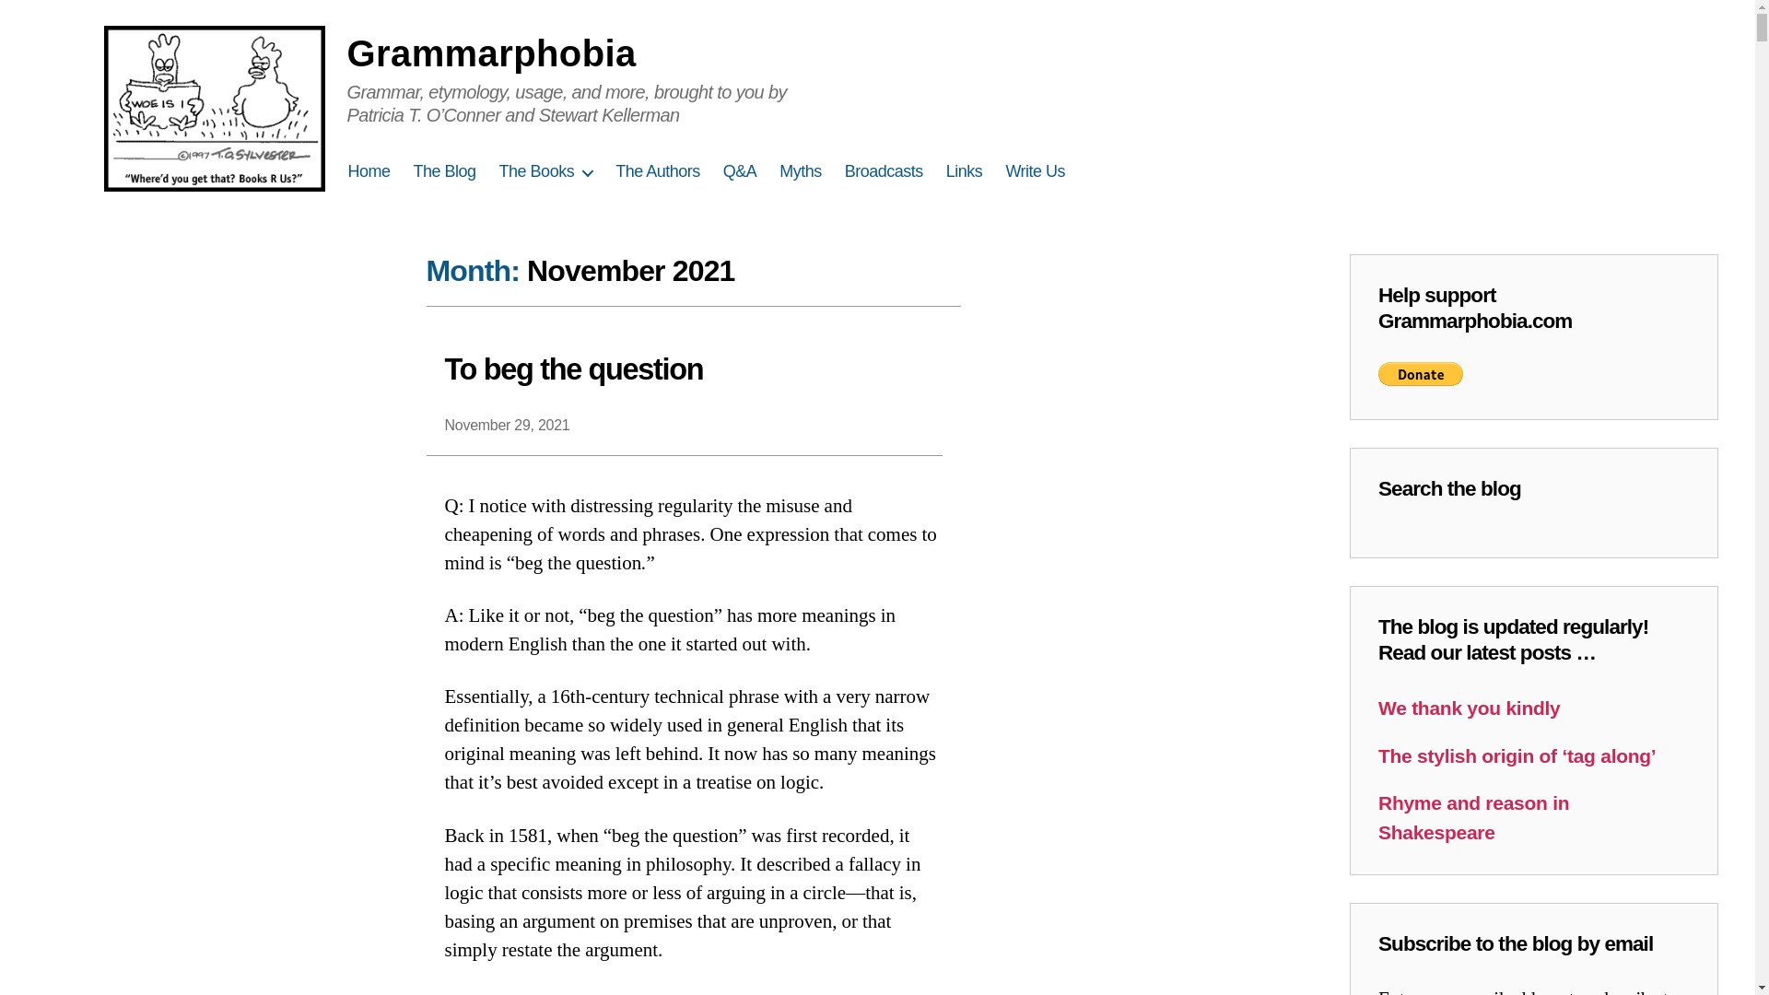 The image size is (1769, 995). I want to click on The Blog, so click(444, 171).